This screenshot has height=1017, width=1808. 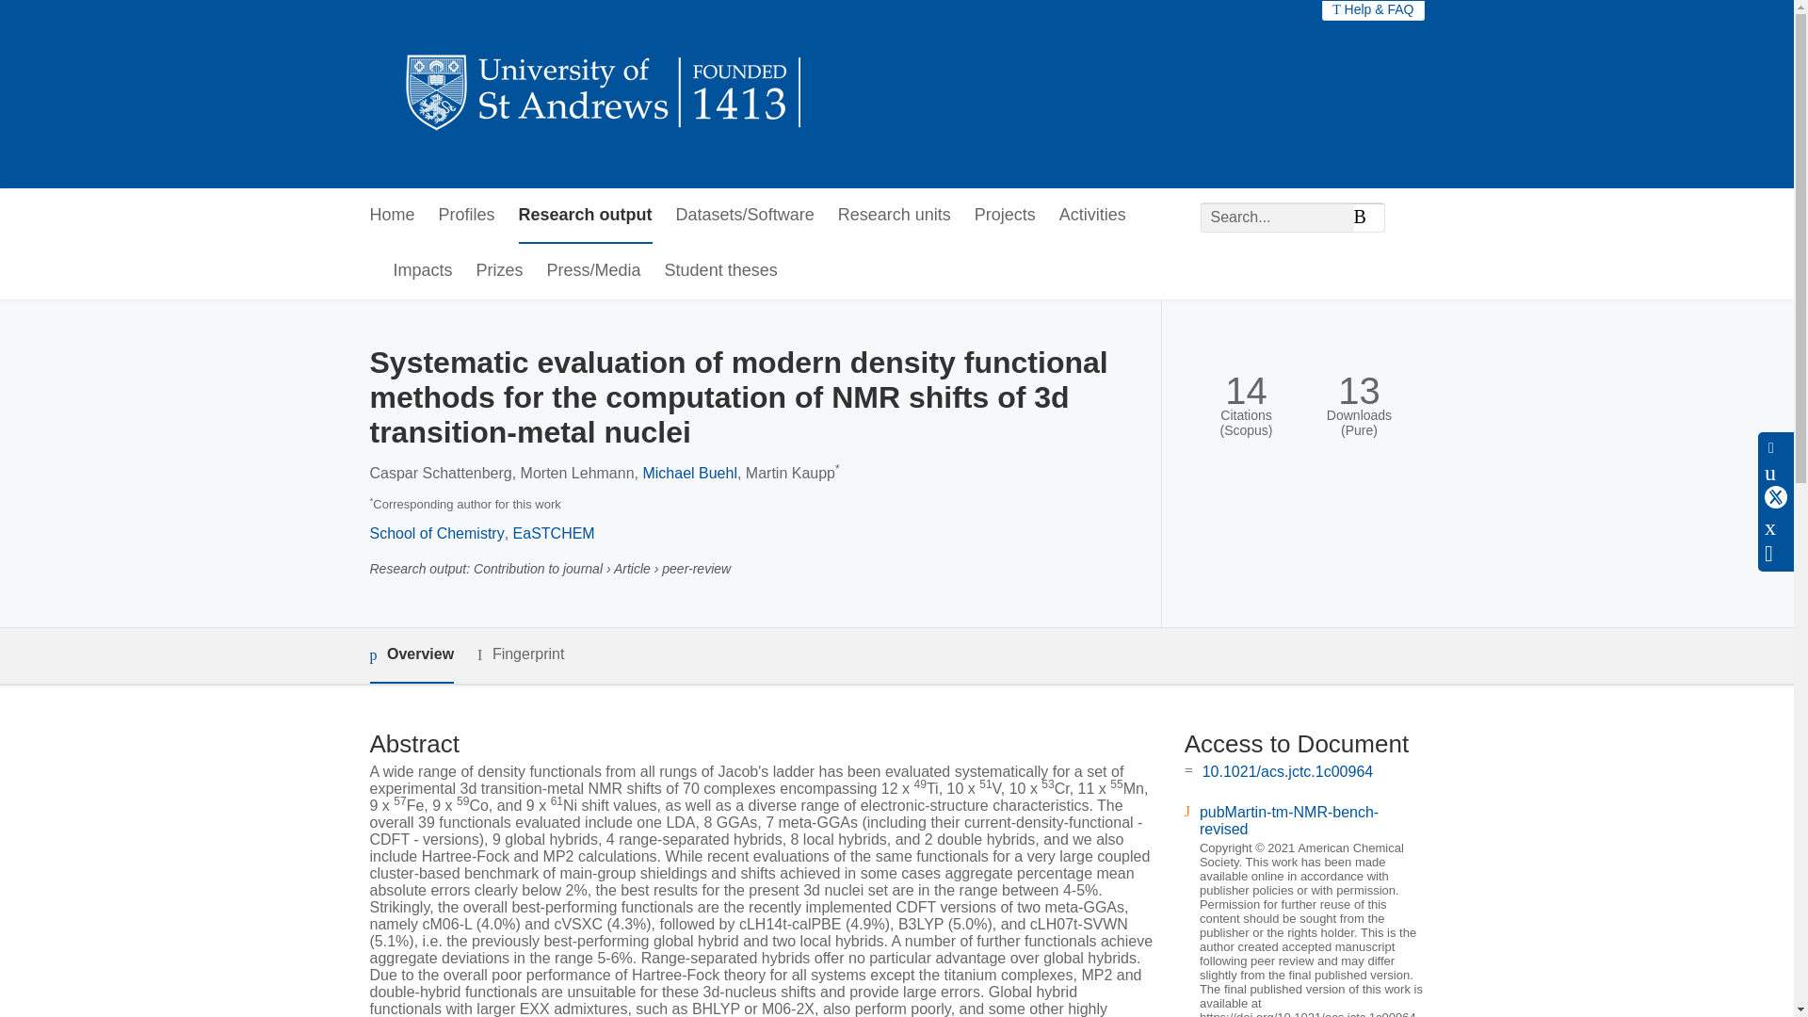 I want to click on Fingerprint, so click(x=520, y=654).